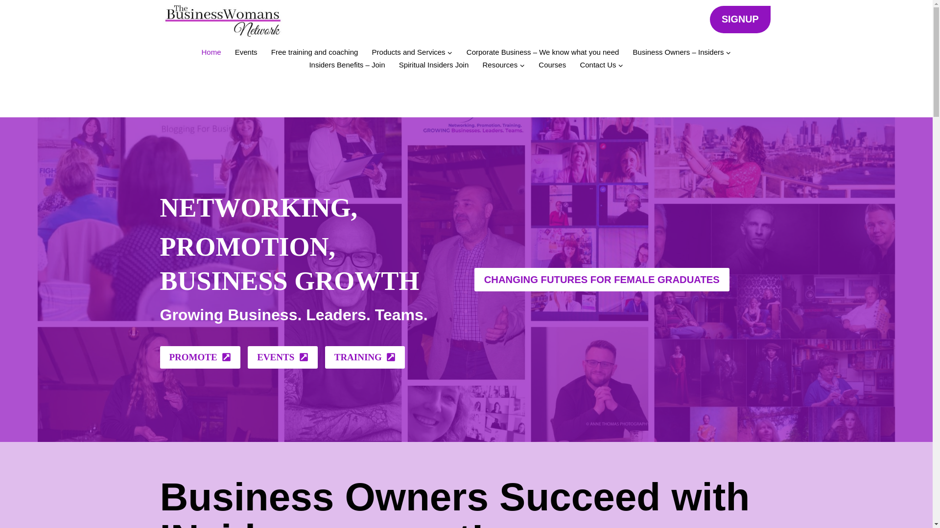 The image size is (940, 528). I want to click on Courses, so click(552, 65).